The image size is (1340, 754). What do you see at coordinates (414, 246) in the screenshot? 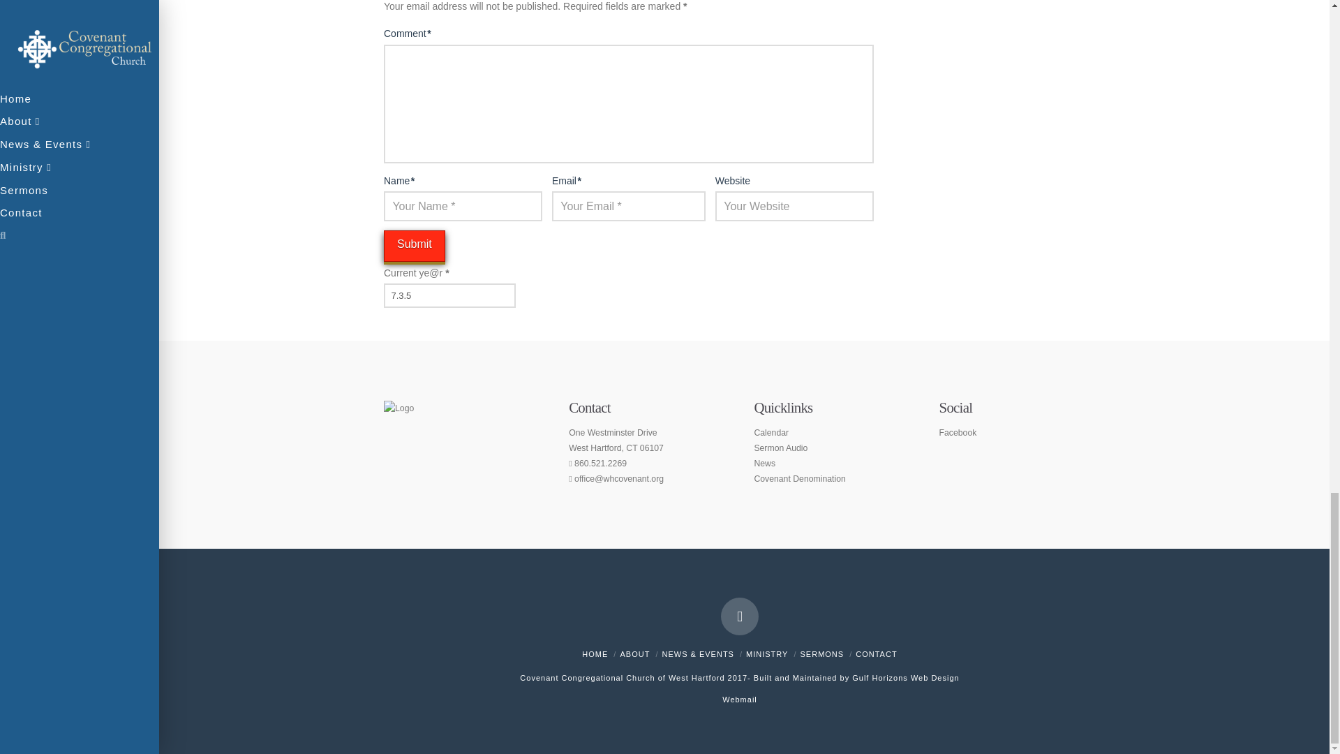
I see `Submit` at bounding box center [414, 246].